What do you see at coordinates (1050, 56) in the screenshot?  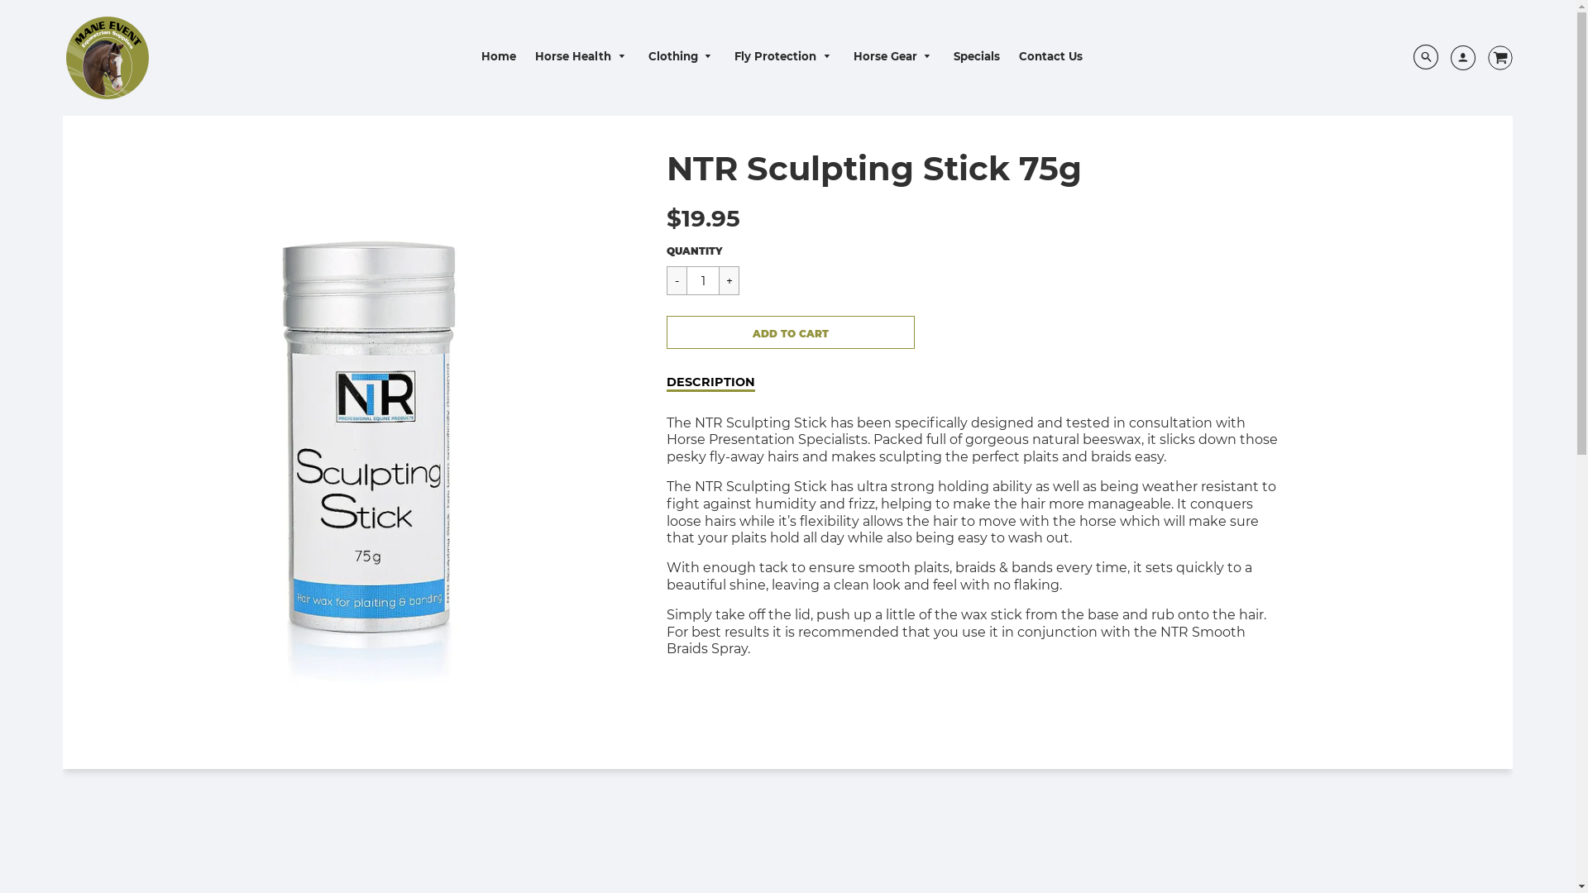 I see `Contact Us` at bounding box center [1050, 56].